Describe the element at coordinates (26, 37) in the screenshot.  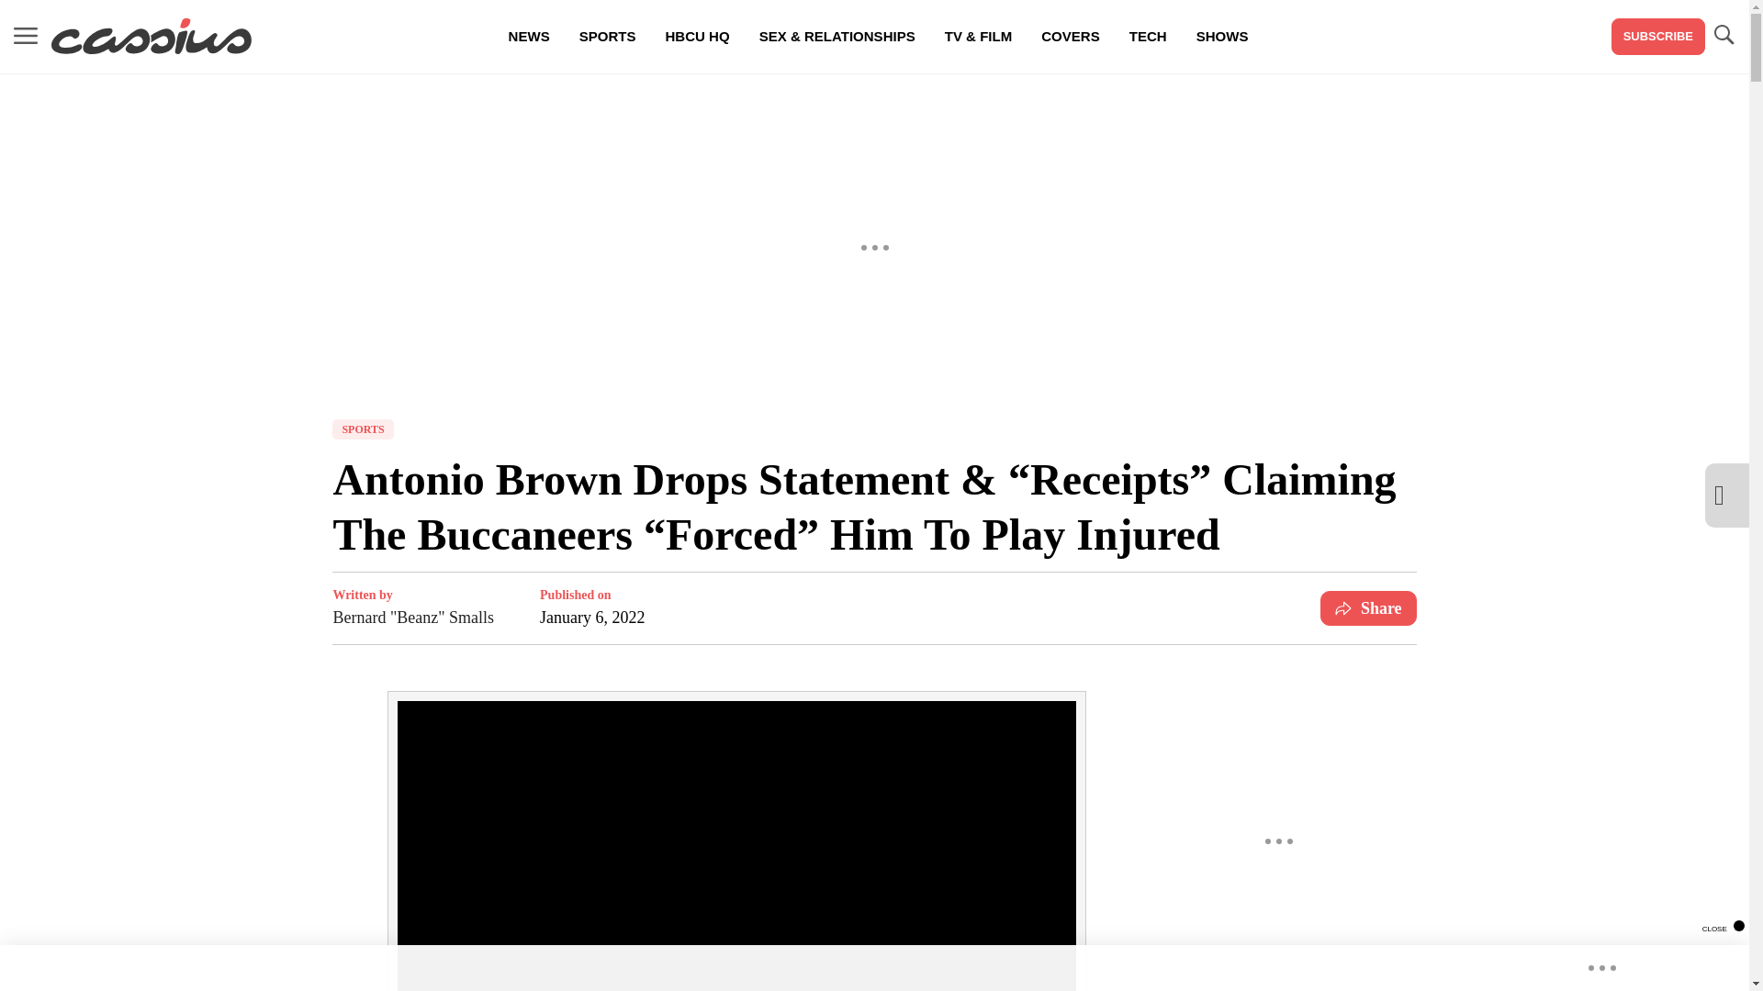
I see `MENU` at that location.